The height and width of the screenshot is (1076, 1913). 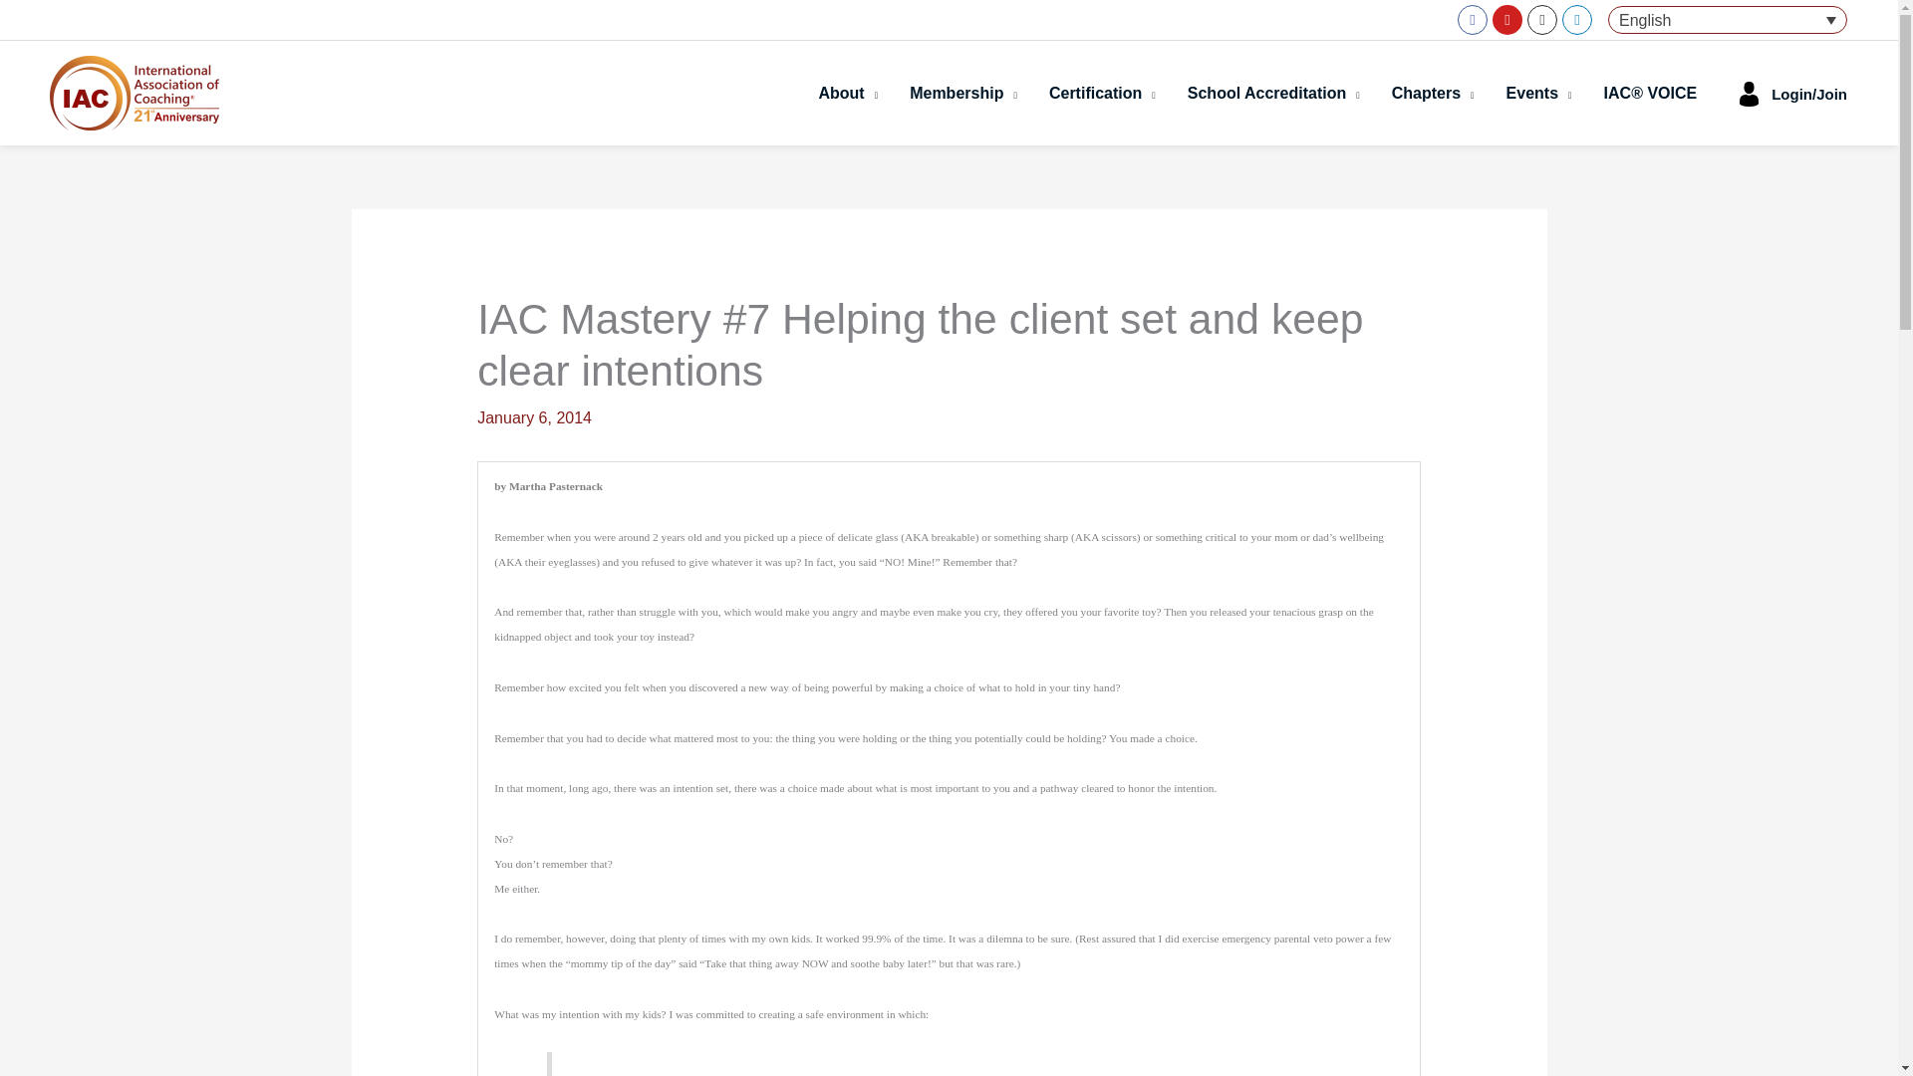 What do you see at coordinates (962, 94) in the screenshot?
I see `Membership` at bounding box center [962, 94].